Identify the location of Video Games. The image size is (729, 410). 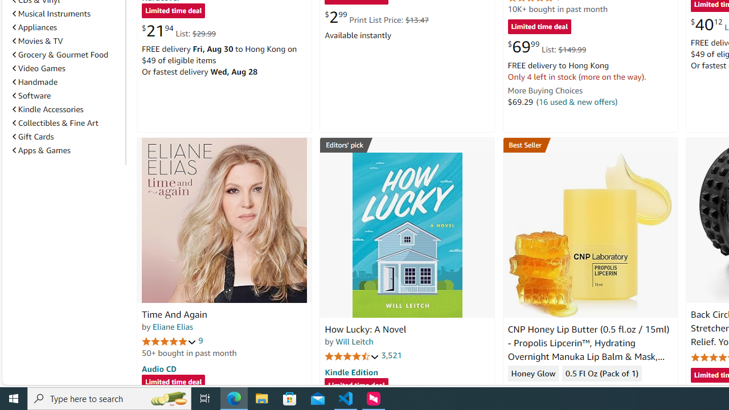
(67, 68).